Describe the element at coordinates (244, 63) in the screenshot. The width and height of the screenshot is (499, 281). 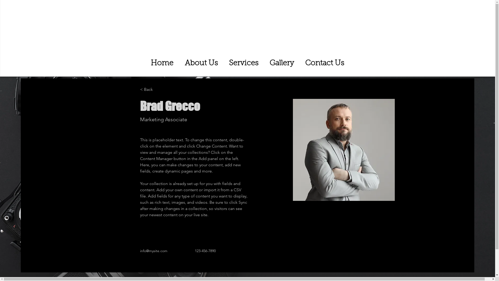
I see `Services` at that location.